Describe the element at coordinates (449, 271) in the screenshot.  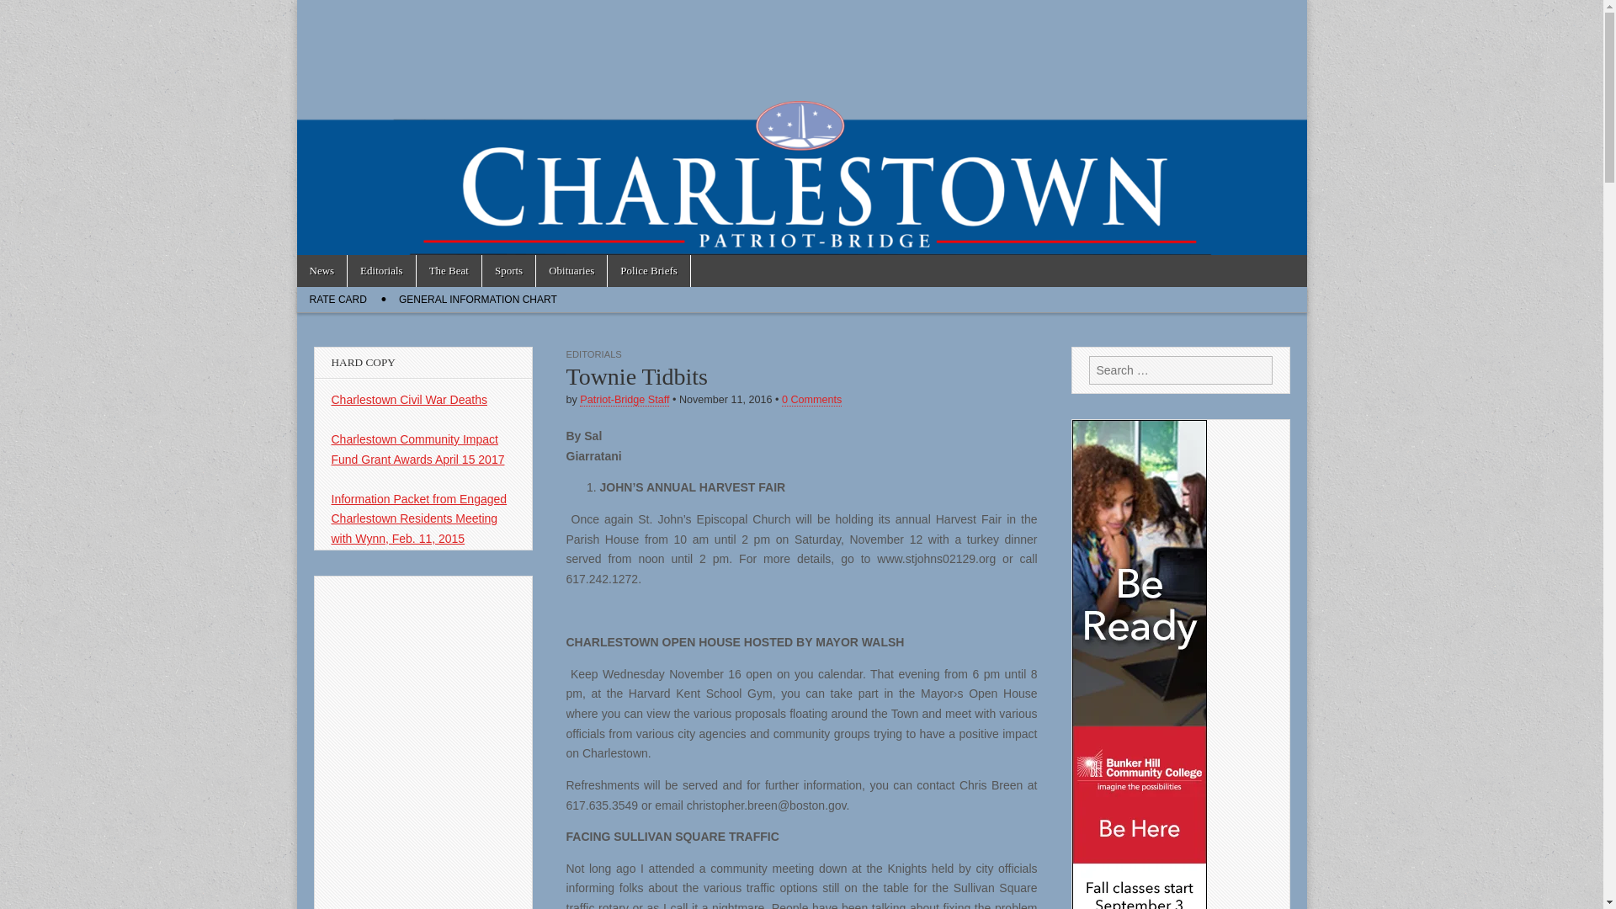
I see `The Beat` at that location.